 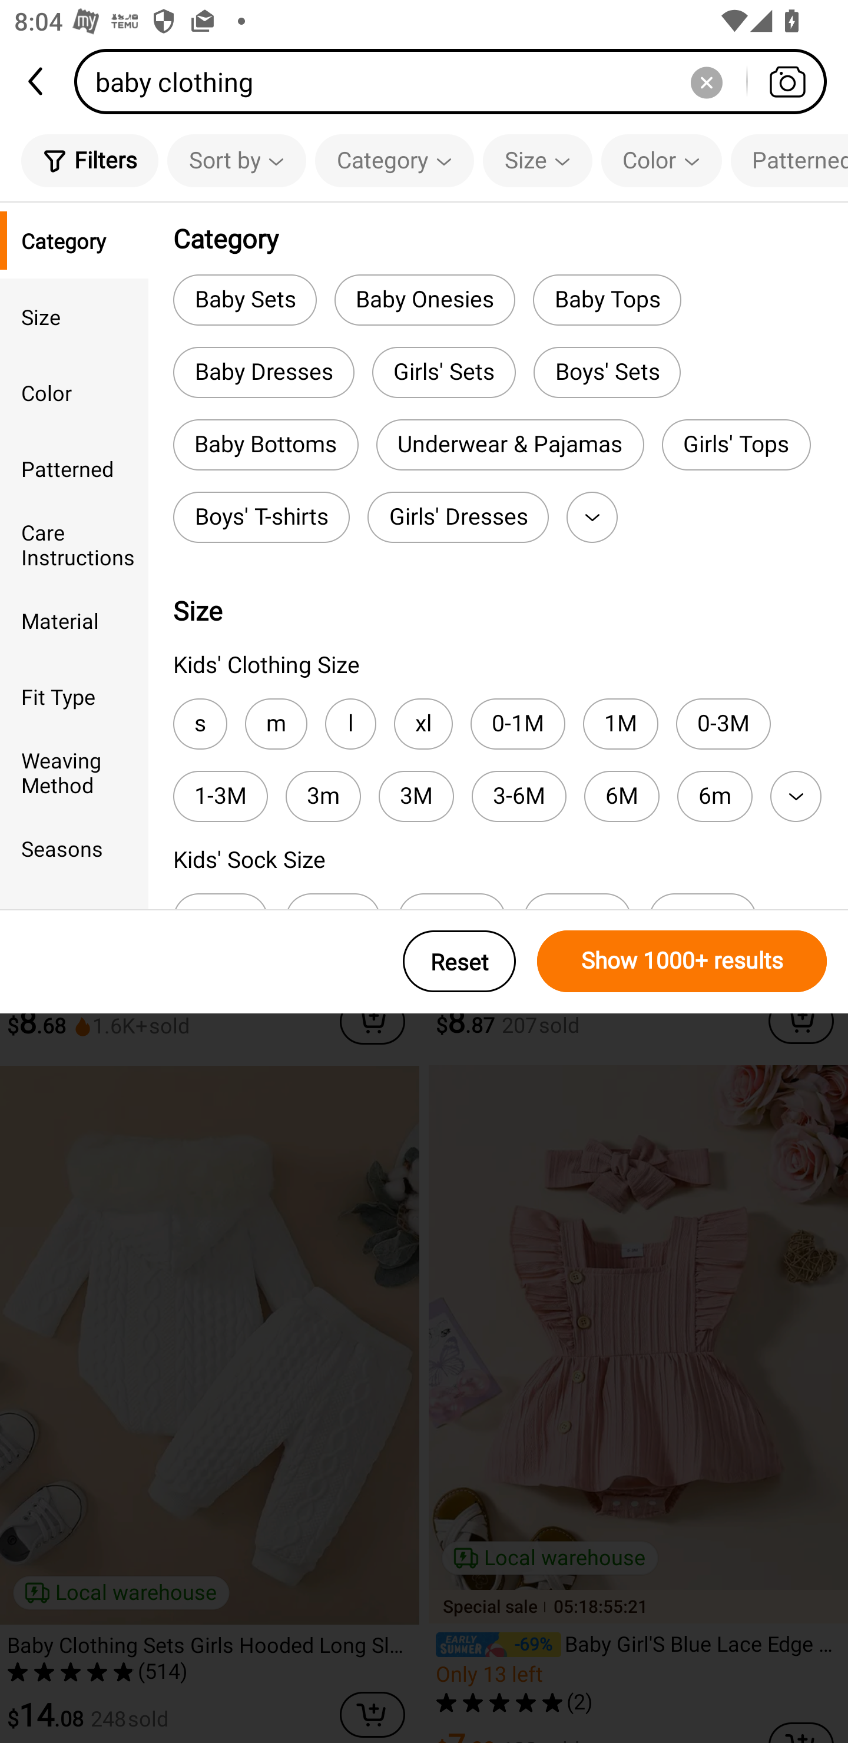 I want to click on More, so click(x=591, y=516).